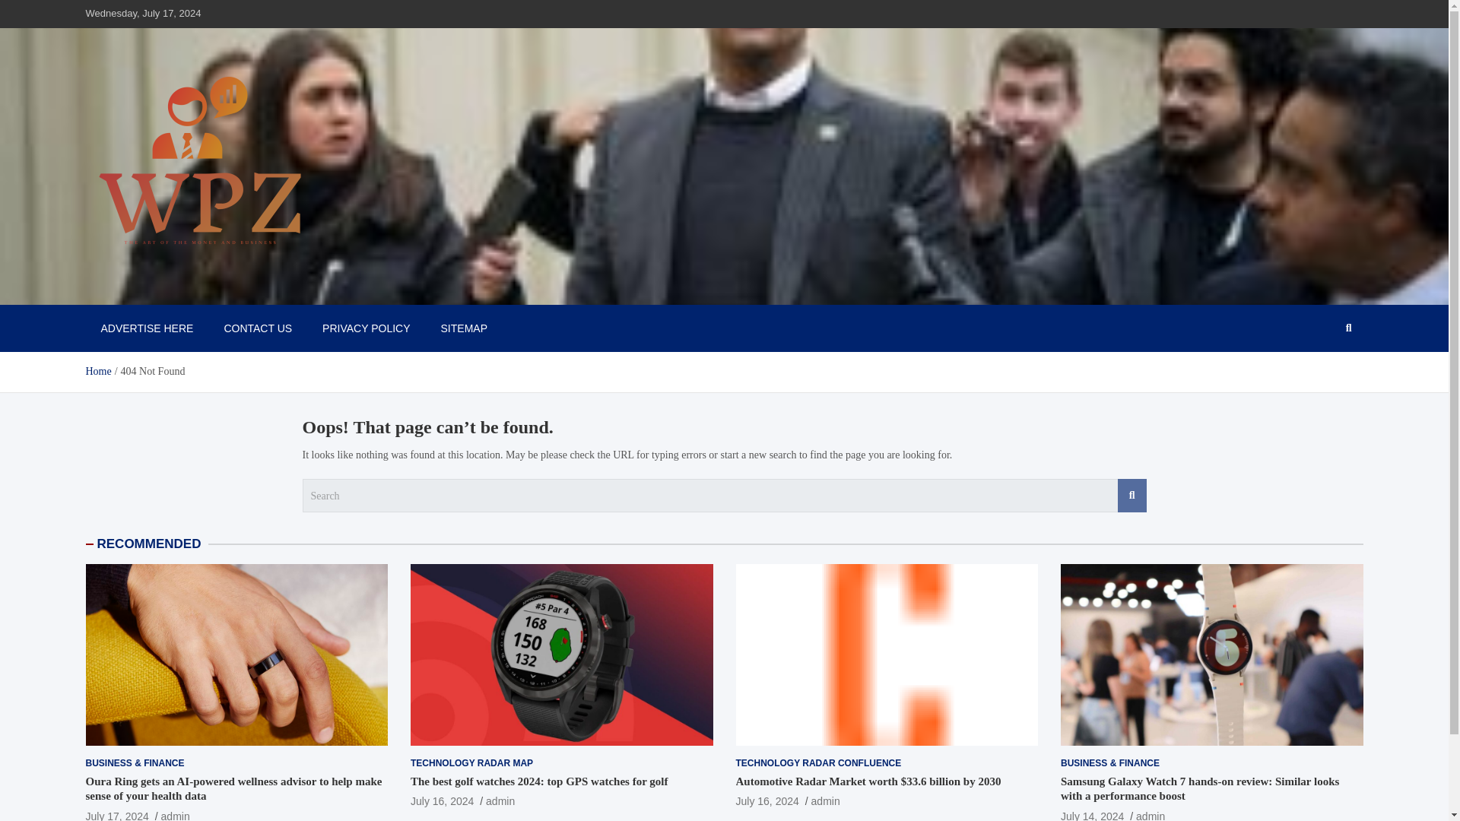 This screenshot has width=1460, height=821. I want to click on The best golf watches 2024: top GPS watches for golf, so click(538, 781).